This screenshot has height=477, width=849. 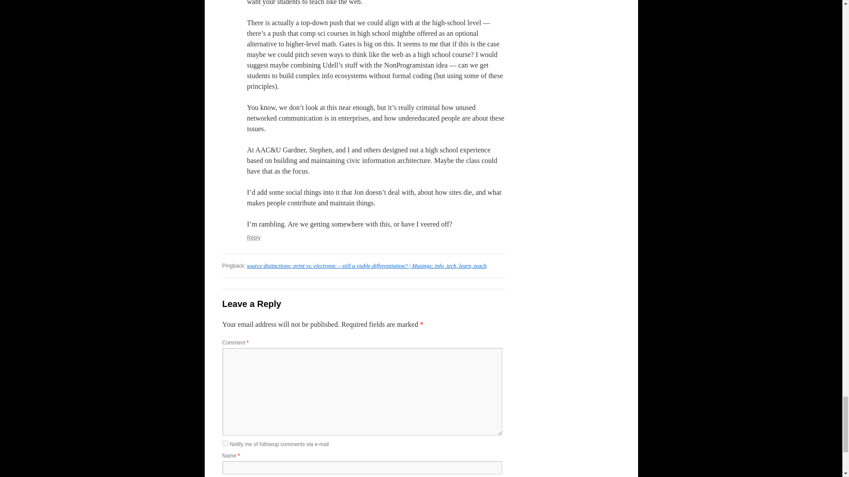 What do you see at coordinates (225, 443) in the screenshot?
I see `subscribe` at bounding box center [225, 443].